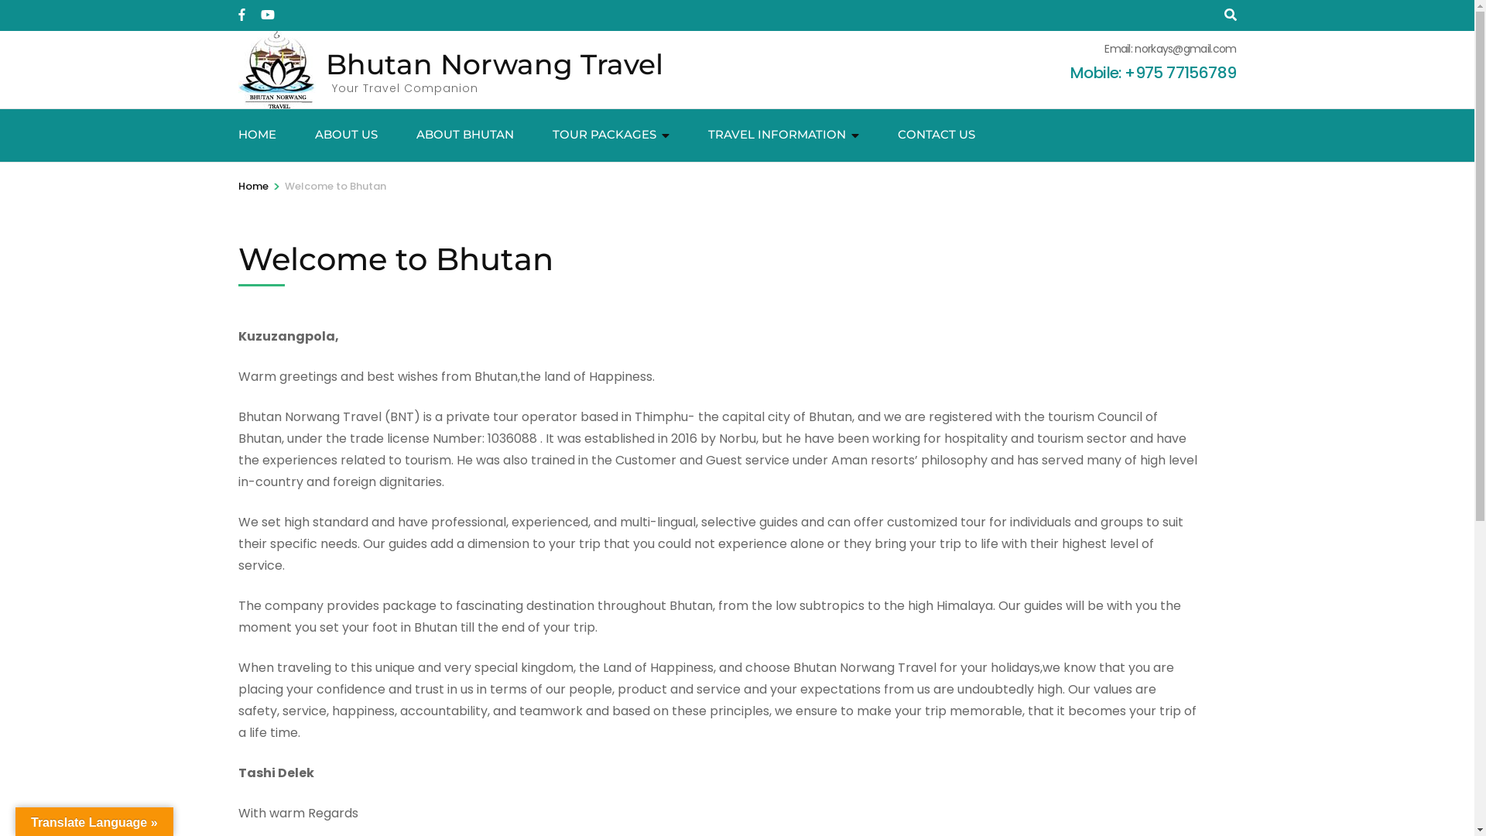  Describe the element at coordinates (936, 135) in the screenshot. I see `CONTACT US` at that location.